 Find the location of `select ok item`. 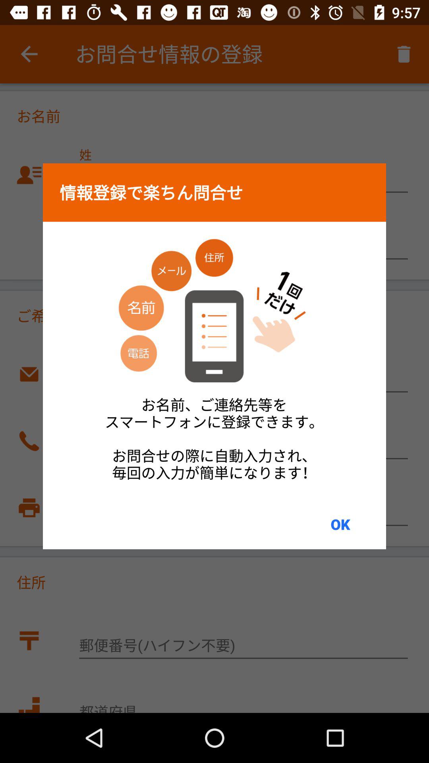

select ok item is located at coordinates (340, 524).